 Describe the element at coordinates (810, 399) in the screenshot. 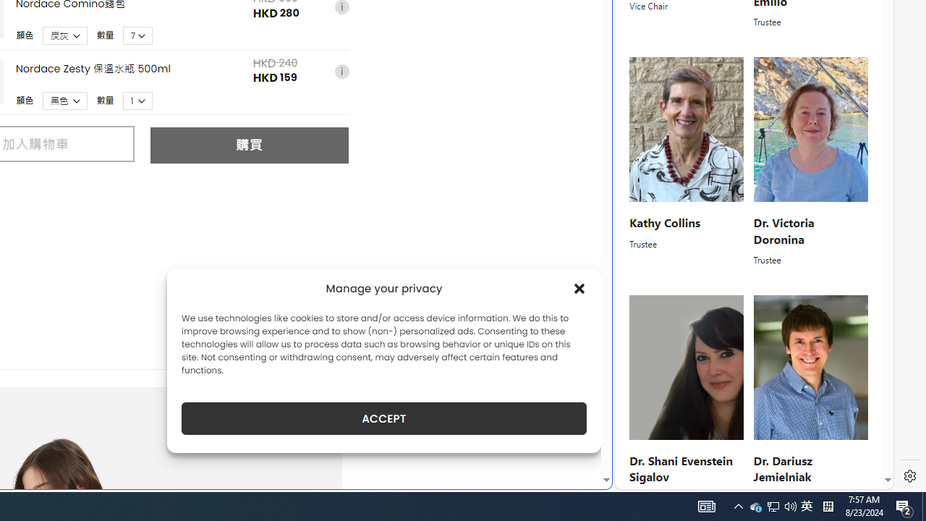

I see `Dr. Dariusz JemielniakTrustee` at that location.